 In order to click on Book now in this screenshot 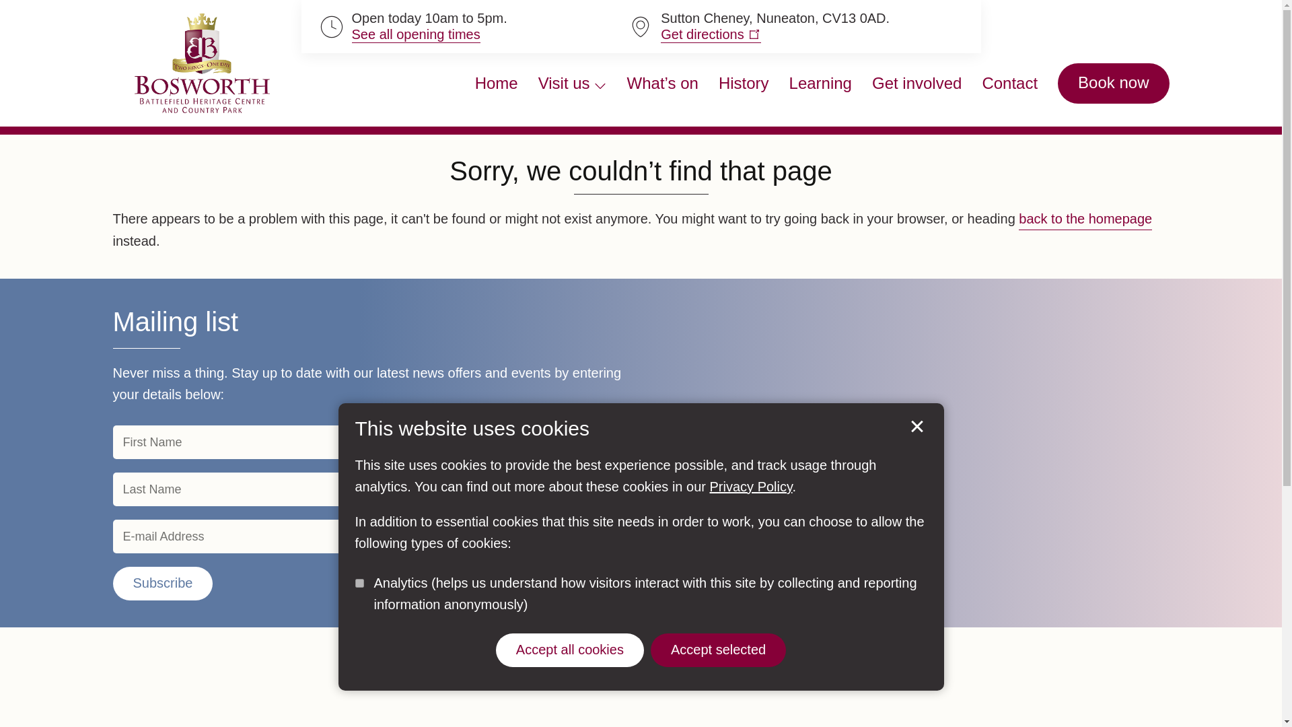, I will do `click(1113, 83)`.